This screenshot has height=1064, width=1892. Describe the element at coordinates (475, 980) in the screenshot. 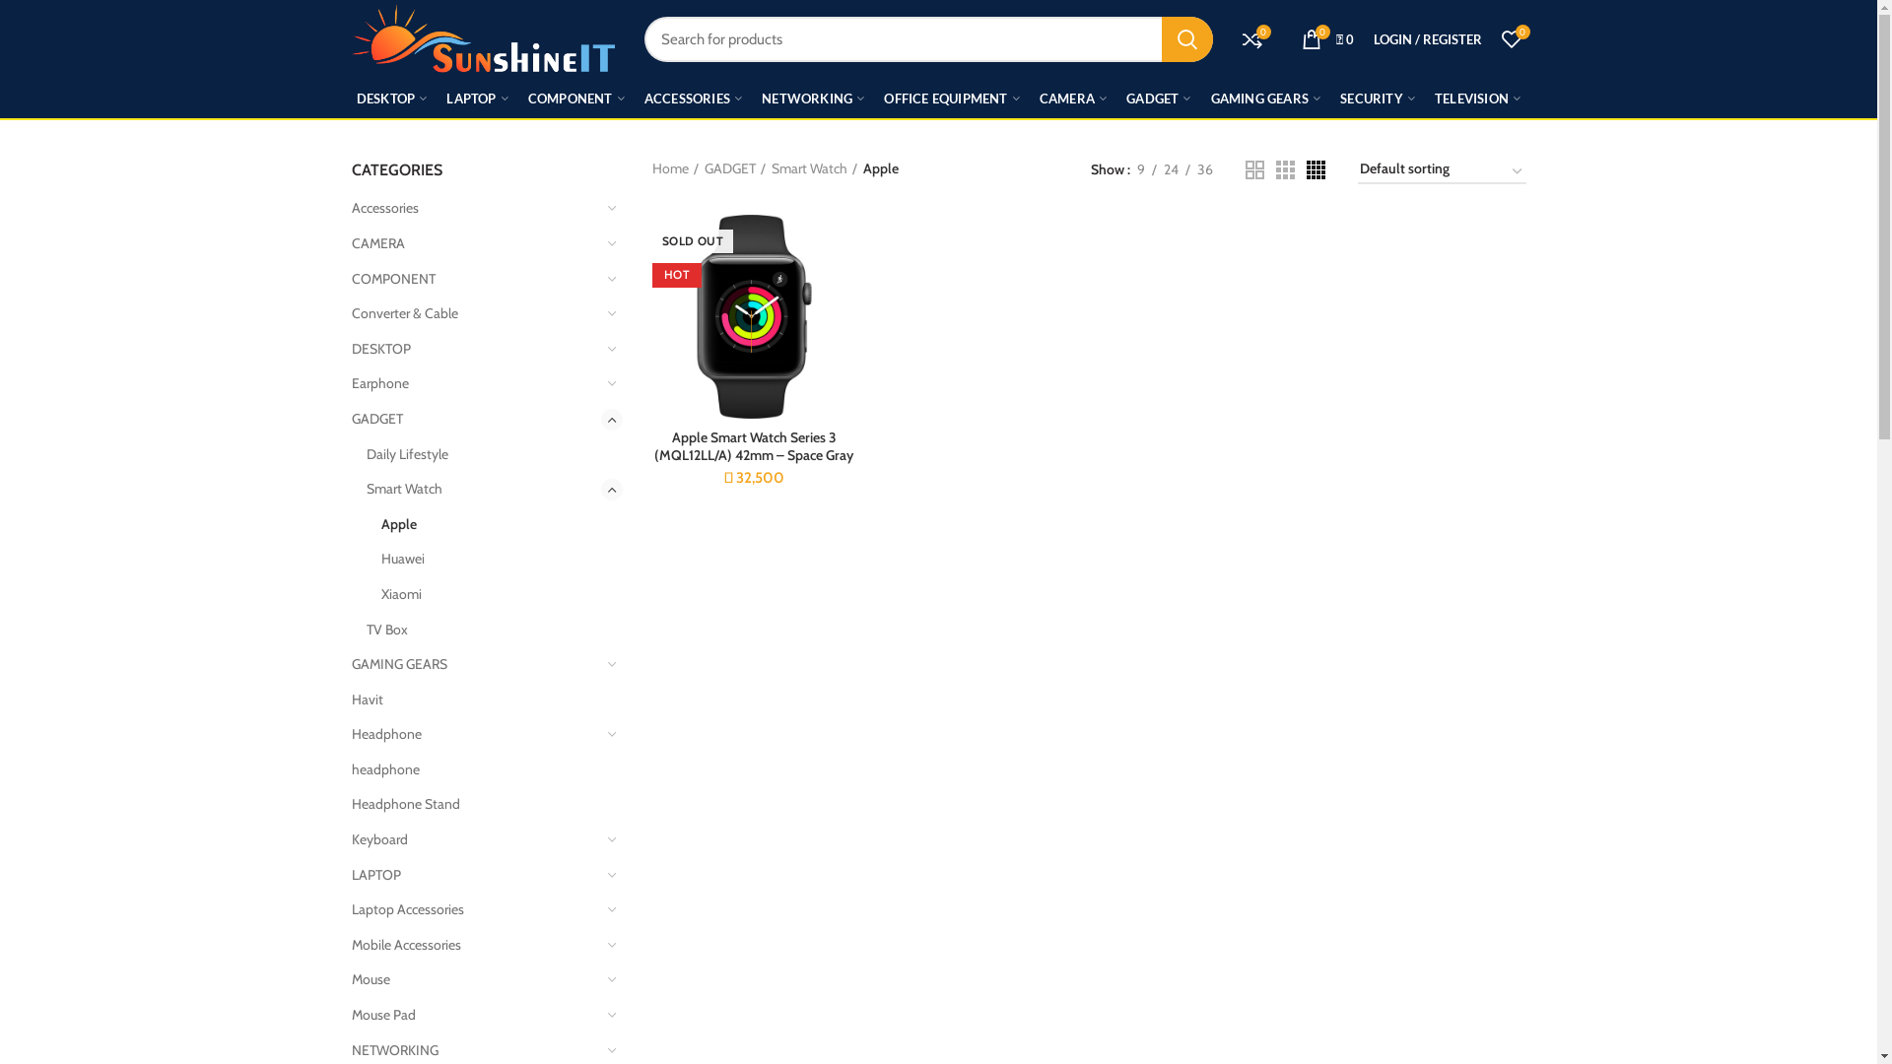

I see `Mouse` at that location.